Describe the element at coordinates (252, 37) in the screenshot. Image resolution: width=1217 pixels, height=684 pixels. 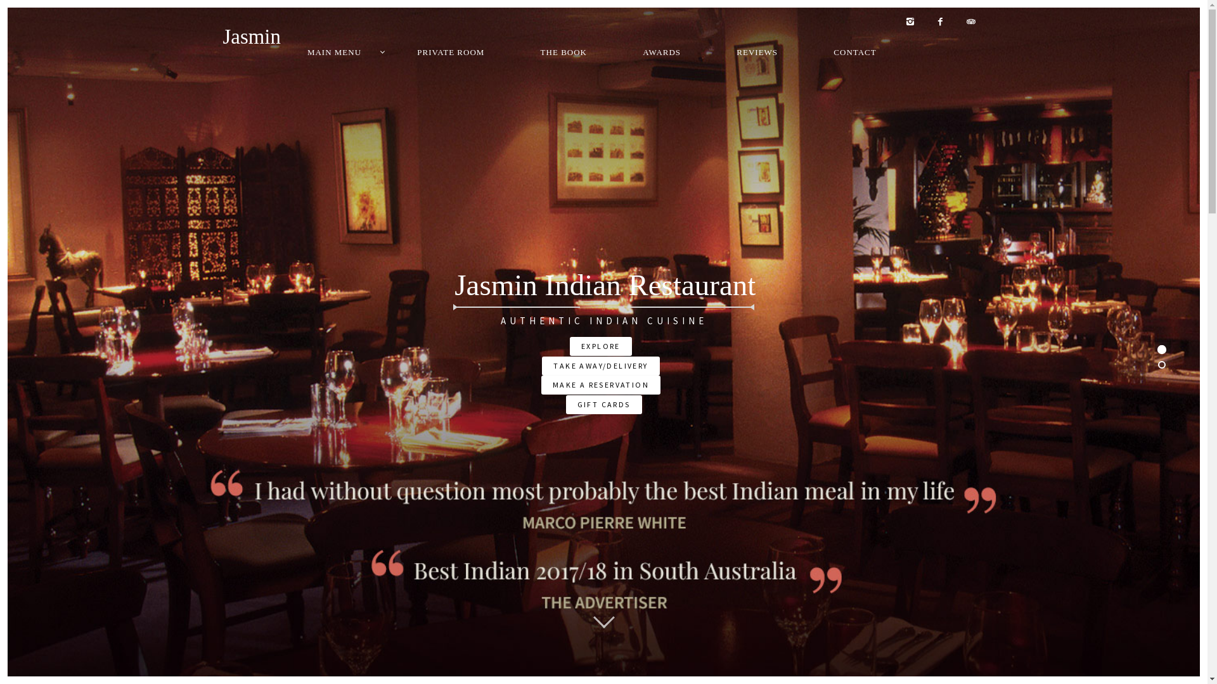
I see `Jasmin` at that location.